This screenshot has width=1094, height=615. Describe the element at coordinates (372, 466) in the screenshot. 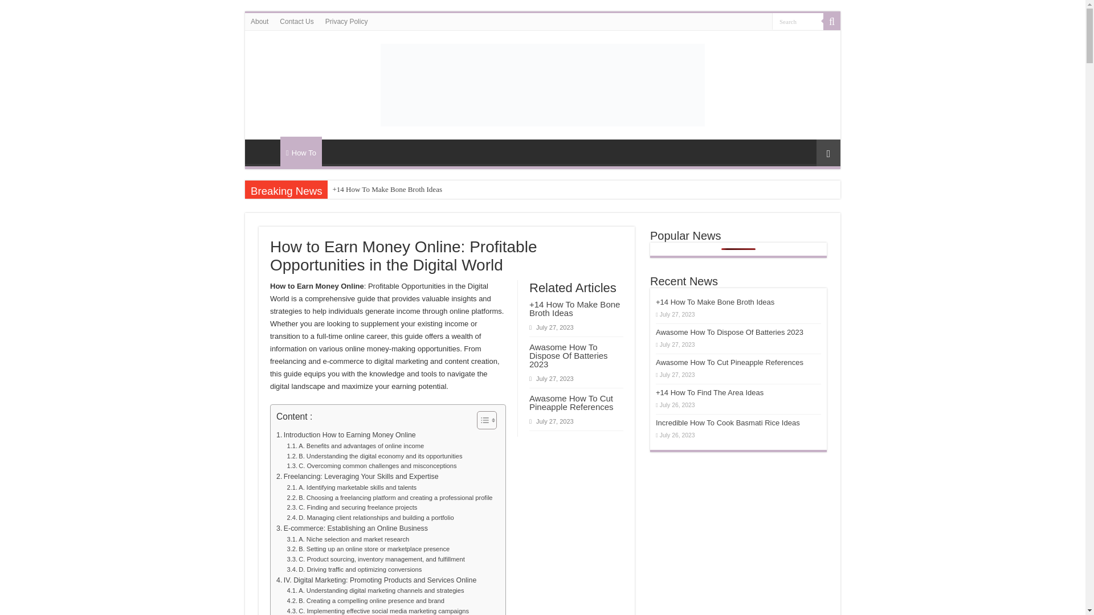

I see `C. Overcoming common challenges and misconceptions` at that location.